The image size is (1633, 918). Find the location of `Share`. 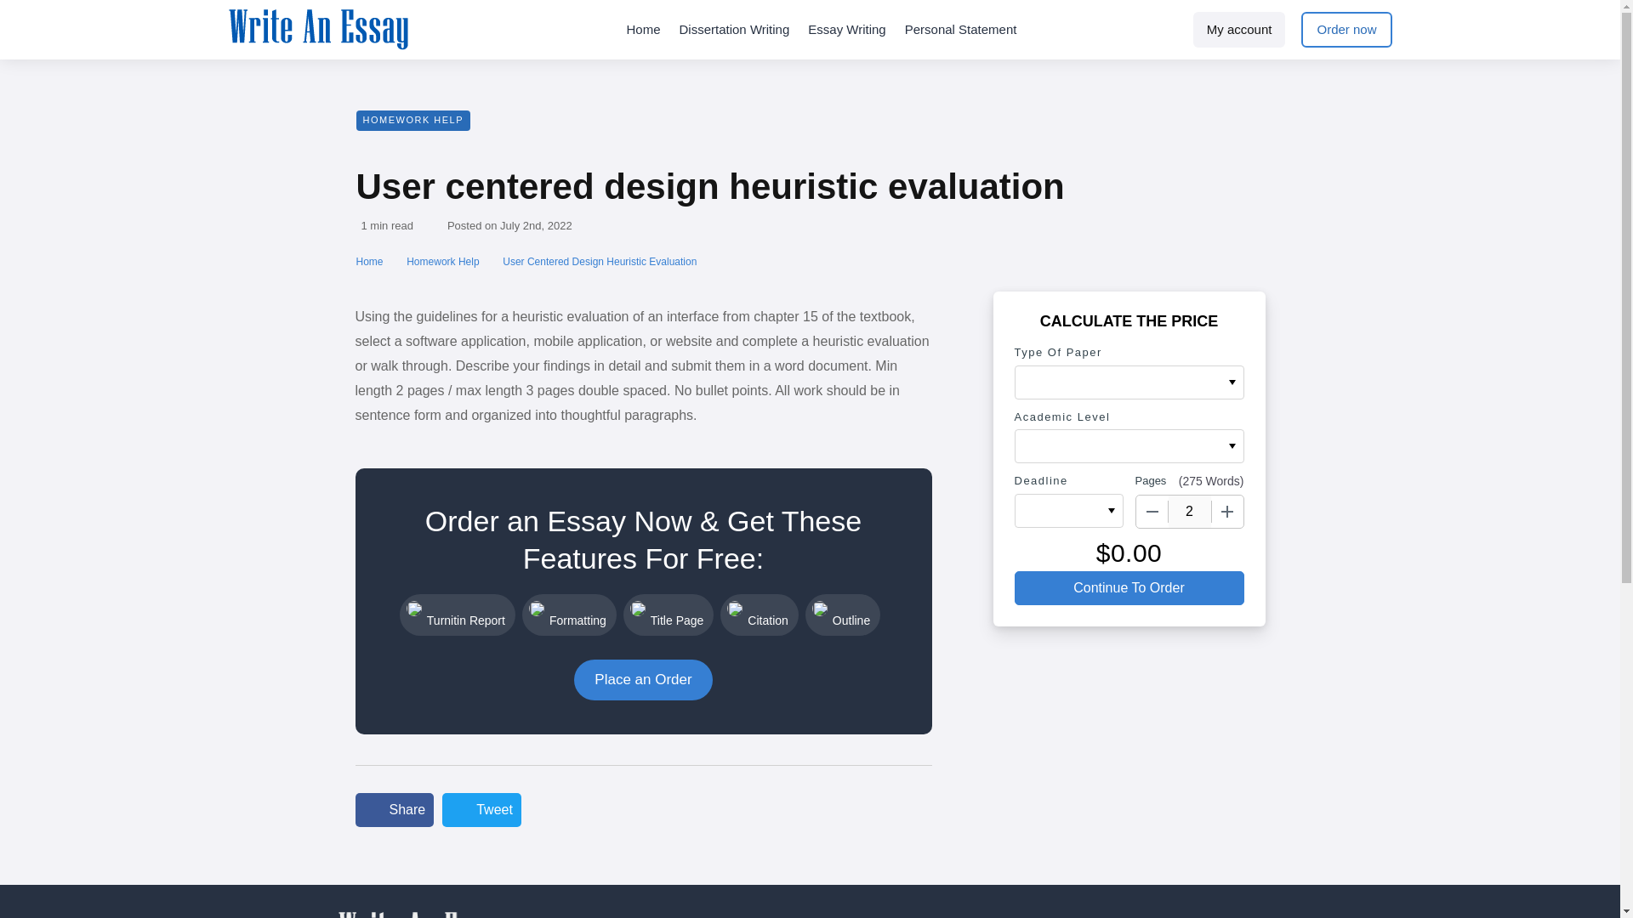

Share is located at coordinates (395, 810).